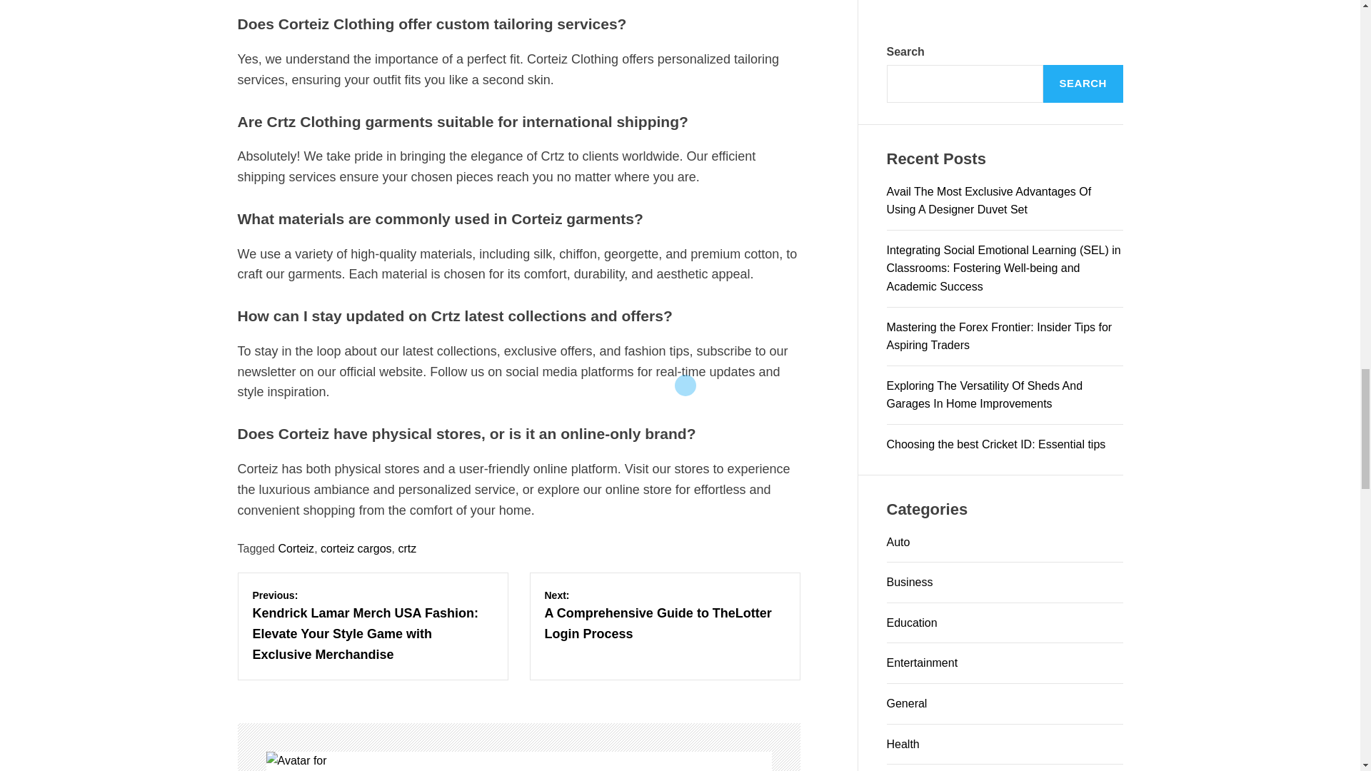 This screenshot has height=771, width=1371. What do you see at coordinates (307, 761) in the screenshot?
I see `zaramariam01` at bounding box center [307, 761].